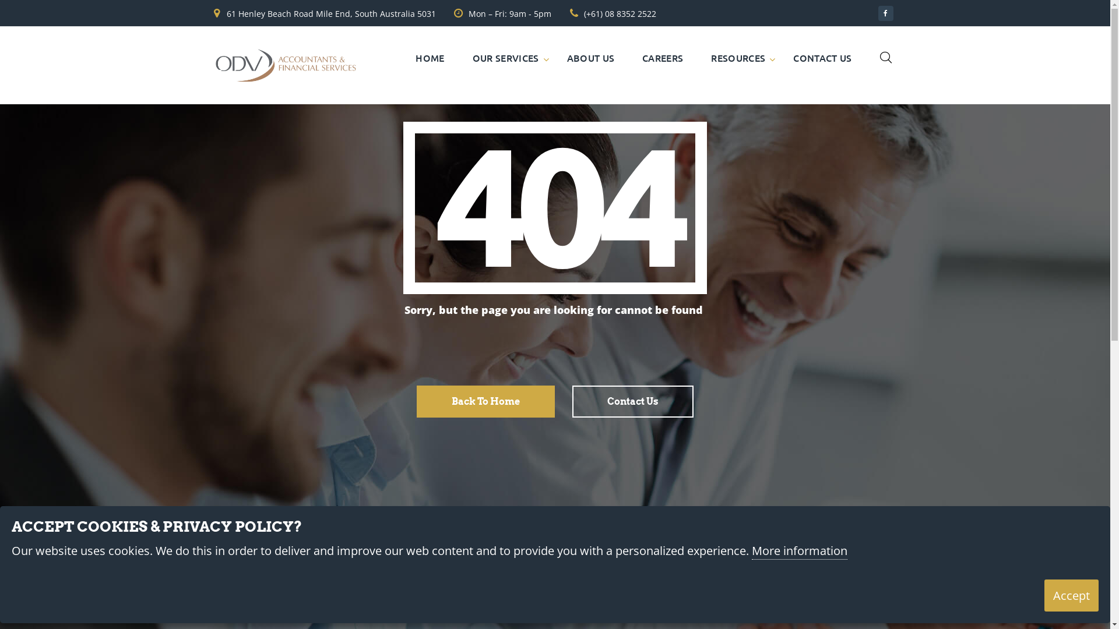 Image resolution: width=1119 pixels, height=629 pixels. What do you see at coordinates (591, 58) in the screenshot?
I see `ABOUT US` at bounding box center [591, 58].